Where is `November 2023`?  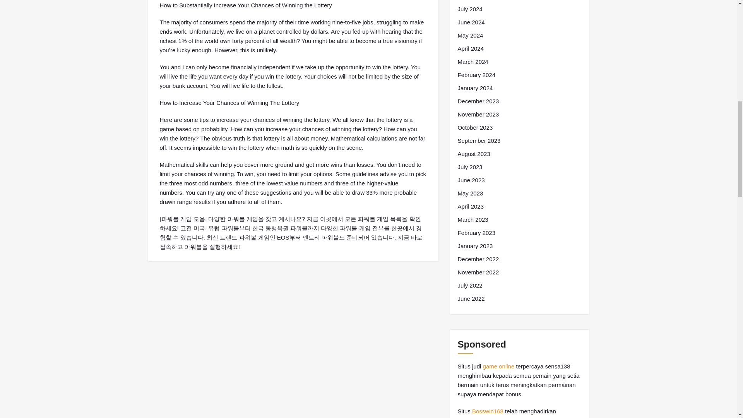
November 2023 is located at coordinates (478, 115).